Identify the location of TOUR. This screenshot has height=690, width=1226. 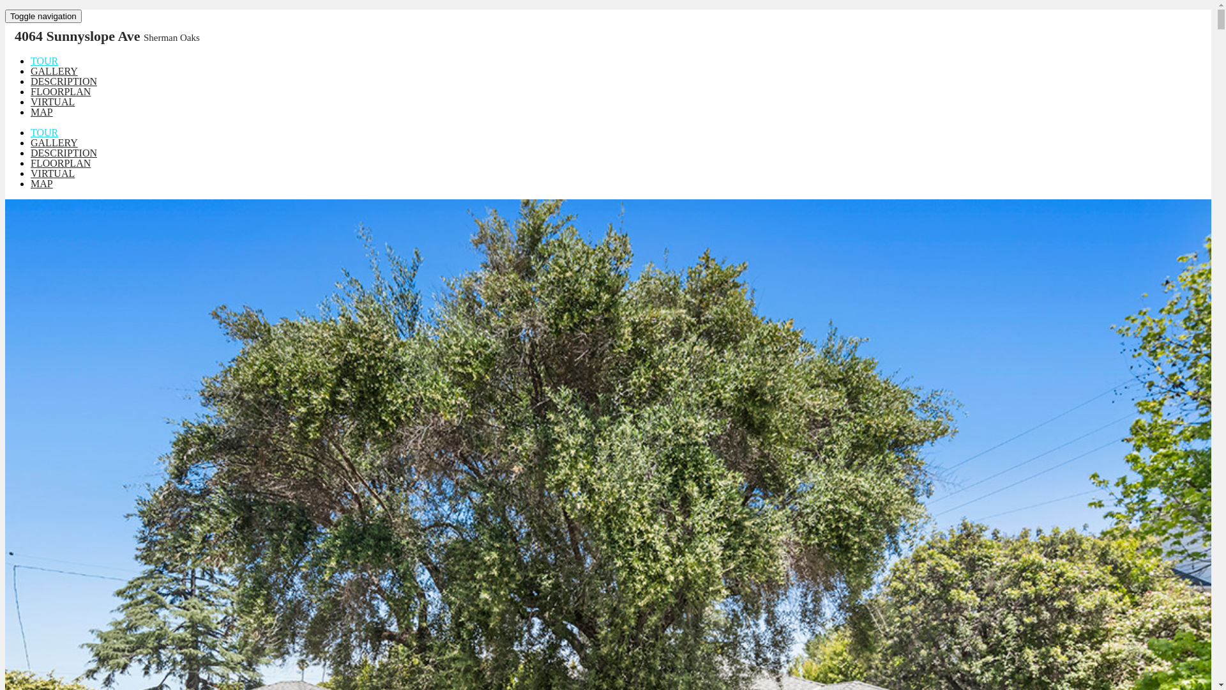
(45, 133).